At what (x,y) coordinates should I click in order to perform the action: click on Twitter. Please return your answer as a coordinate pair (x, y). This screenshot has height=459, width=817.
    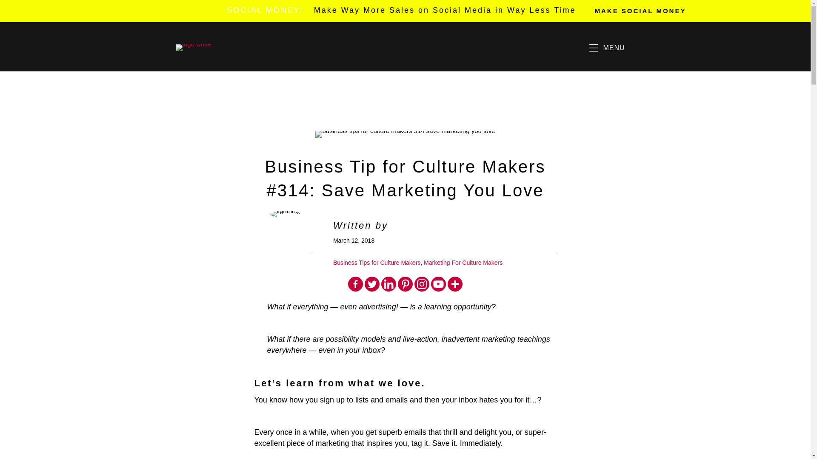
    Looking at the image, I should click on (372, 284).